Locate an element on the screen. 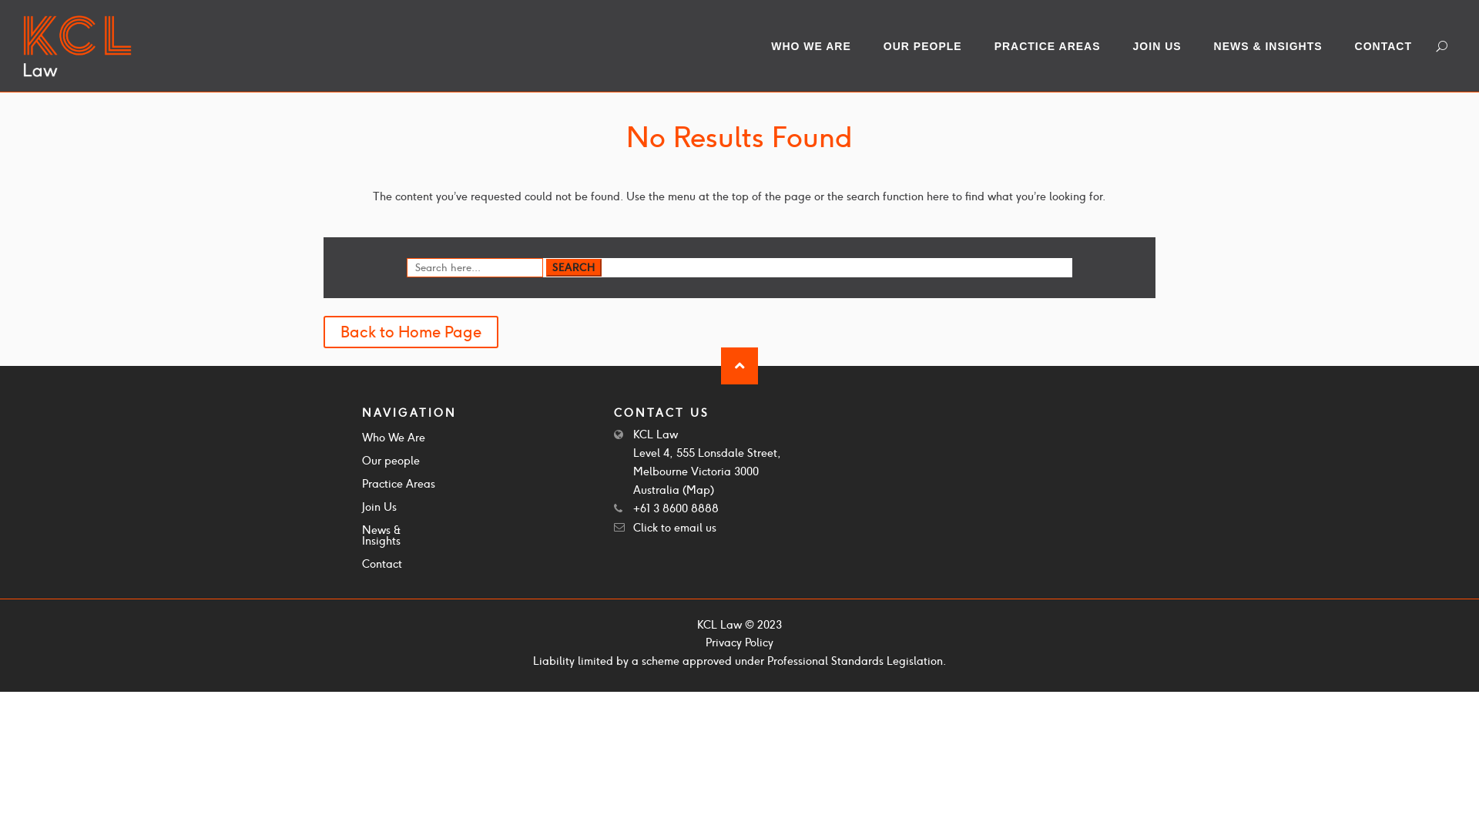 The image size is (1479, 832). Our people is located at coordinates (391, 464).